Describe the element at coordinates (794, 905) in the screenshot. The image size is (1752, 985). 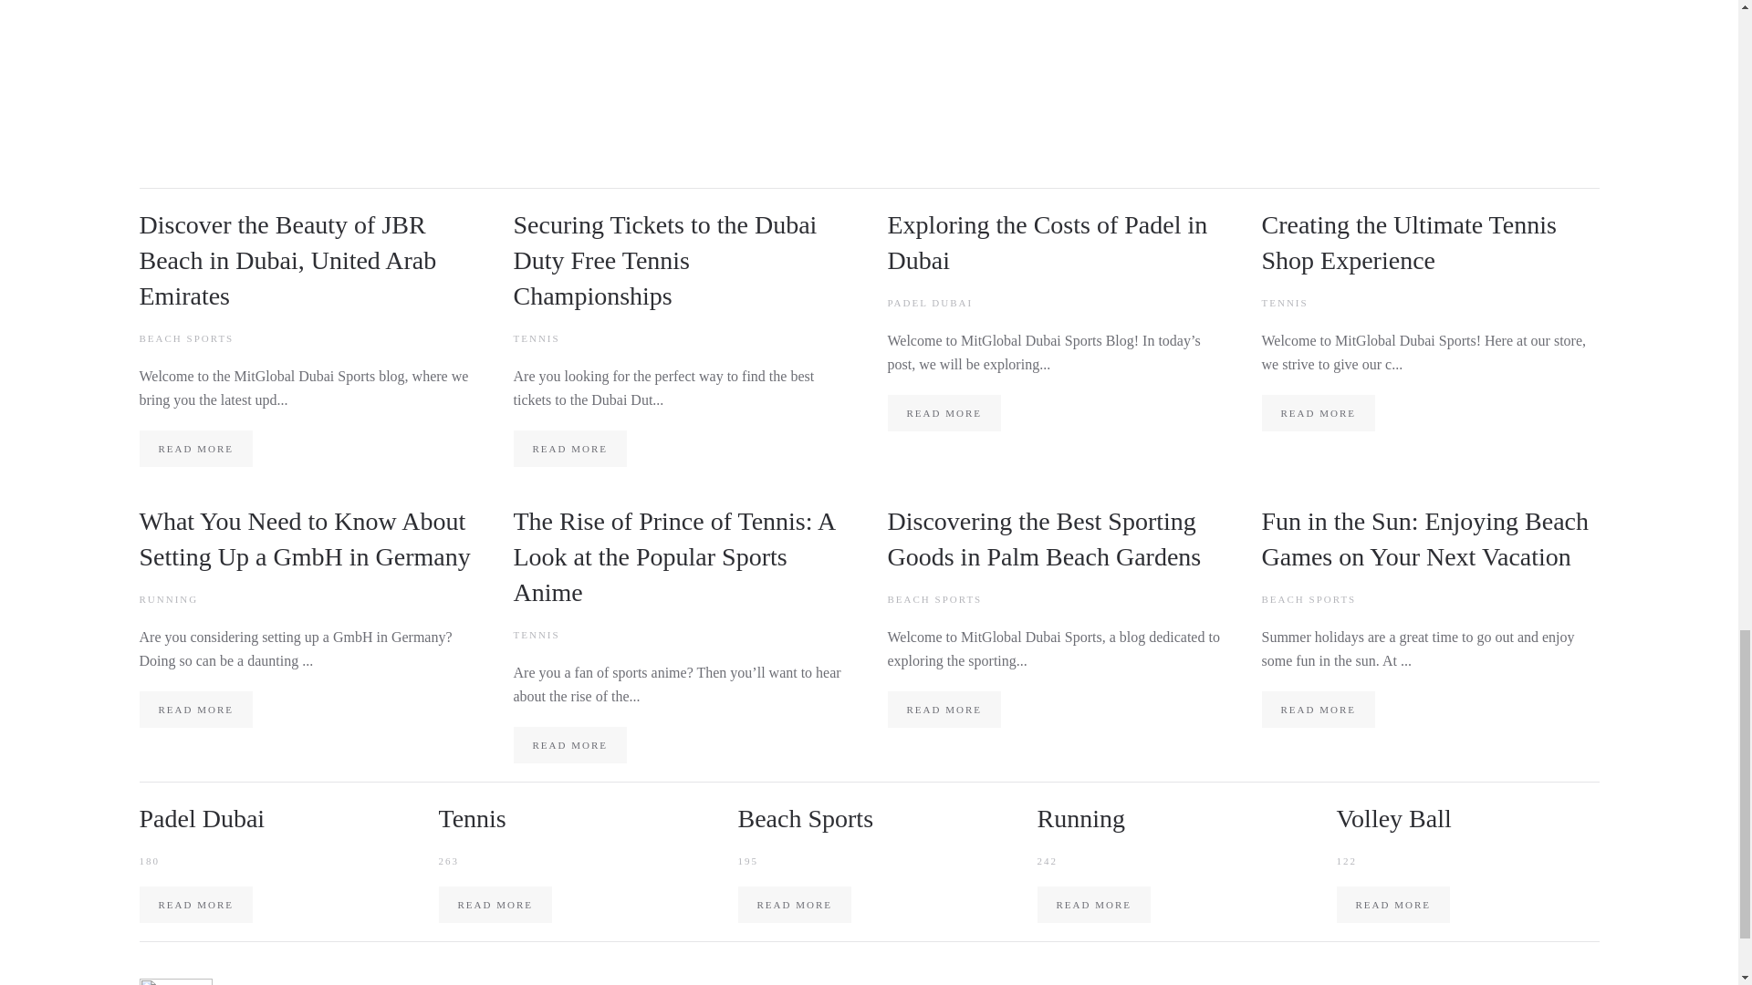
I see `READ MORE` at that location.